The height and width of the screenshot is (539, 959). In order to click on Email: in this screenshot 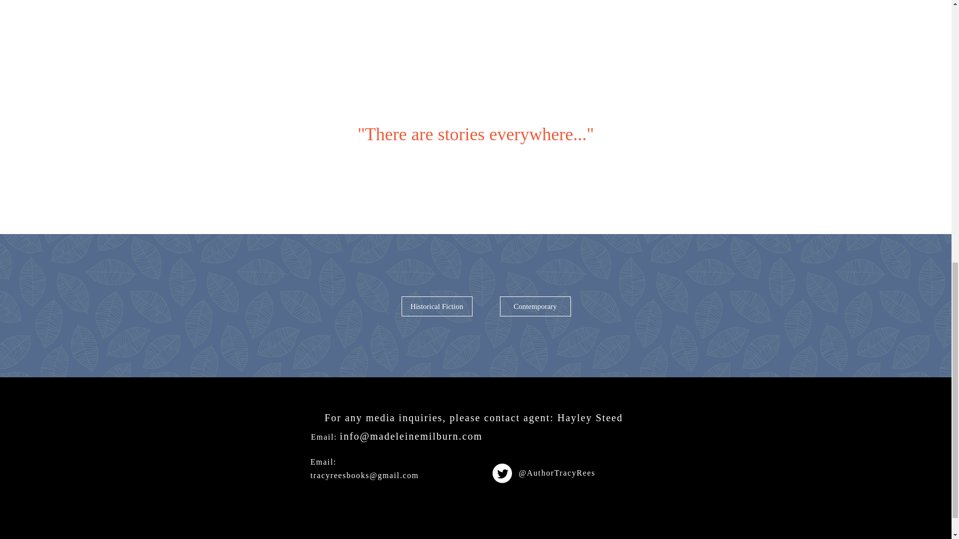, I will do `click(325, 437)`.